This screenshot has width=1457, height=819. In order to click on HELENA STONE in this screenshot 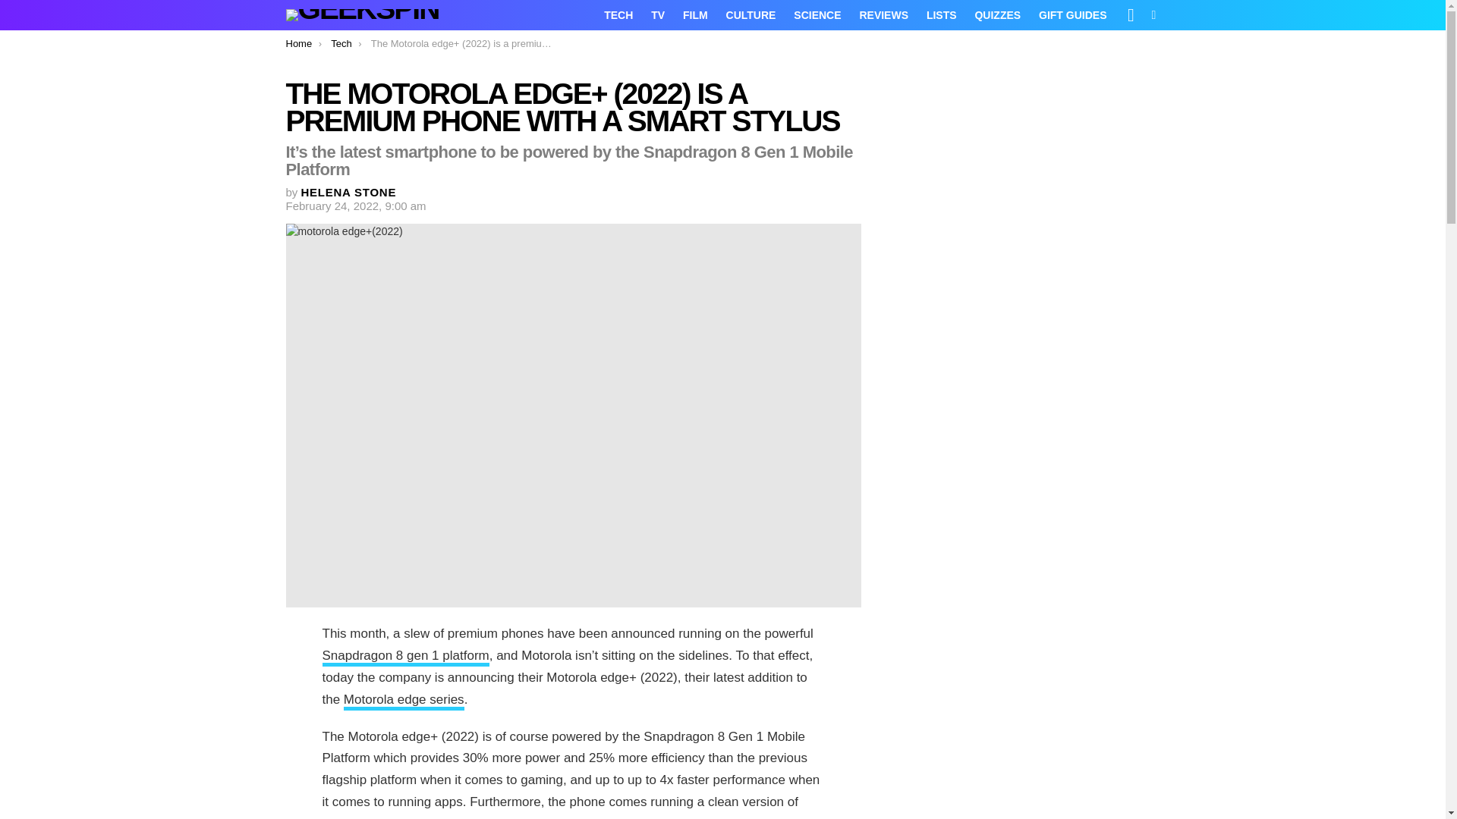, I will do `click(349, 193)`.